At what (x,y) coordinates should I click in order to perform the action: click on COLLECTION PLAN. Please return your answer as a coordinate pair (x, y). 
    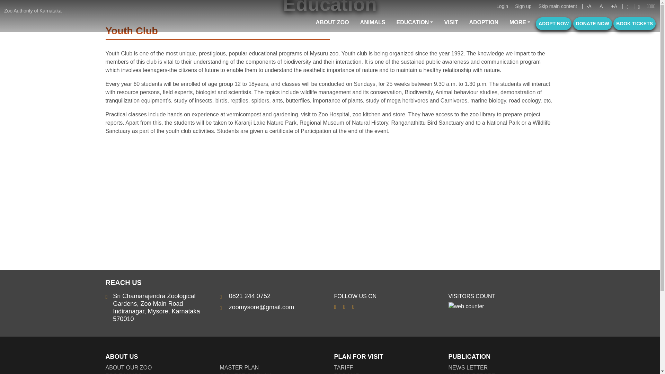
    Looking at the image, I should click on (245, 373).